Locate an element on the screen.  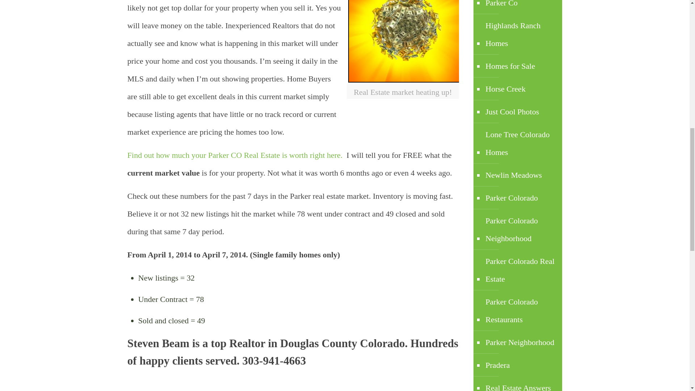
happy clients is located at coordinates (171, 361).